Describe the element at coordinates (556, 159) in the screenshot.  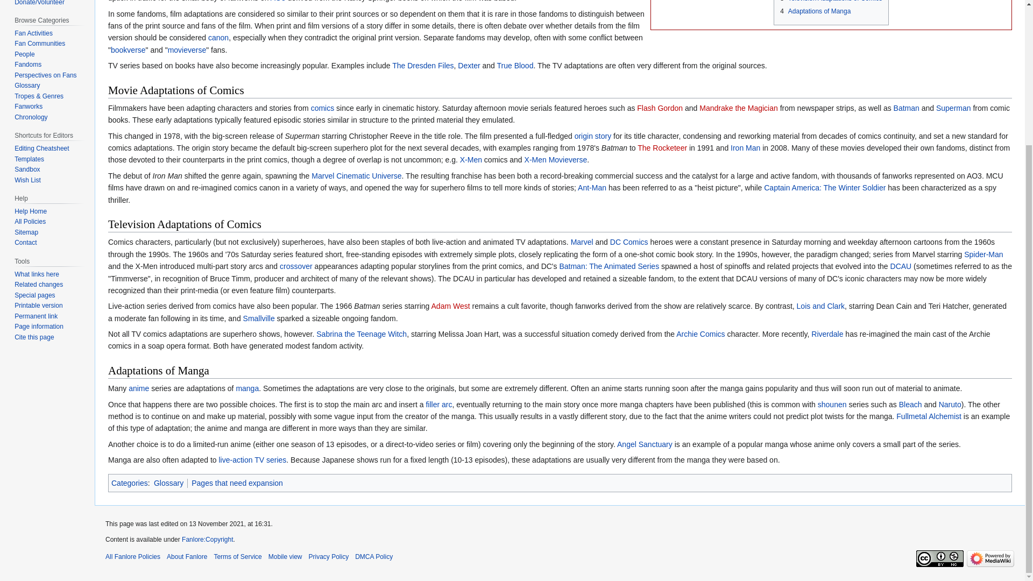
I see `X-Men Movieverse` at that location.